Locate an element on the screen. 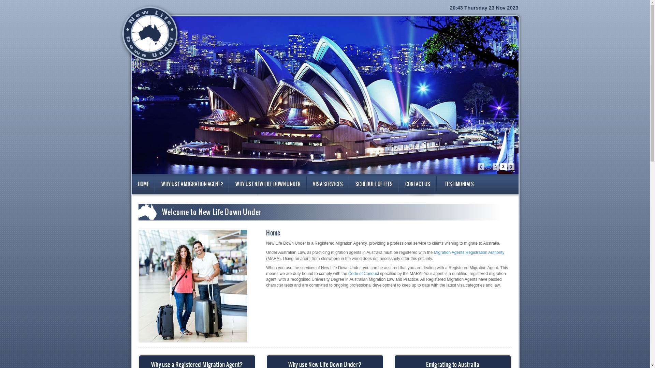  Migration Agents Registration Authority is located at coordinates (469, 252).